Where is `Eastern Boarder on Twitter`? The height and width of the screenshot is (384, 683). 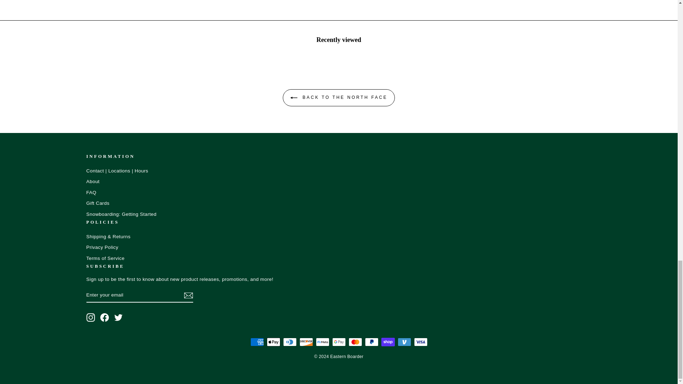
Eastern Boarder on Twitter is located at coordinates (118, 318).